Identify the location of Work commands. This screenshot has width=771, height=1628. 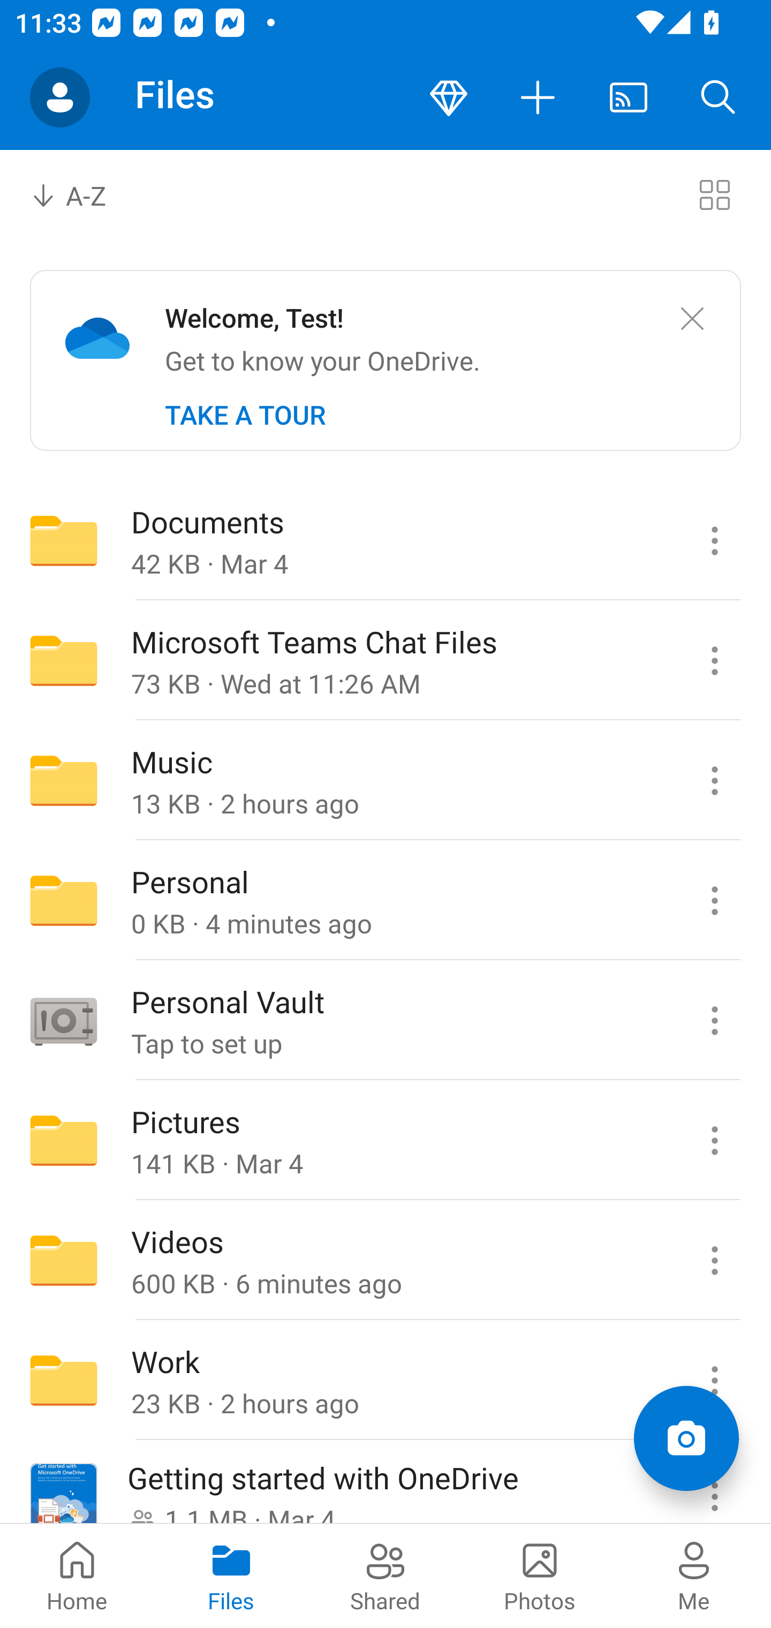
(714, 1381).